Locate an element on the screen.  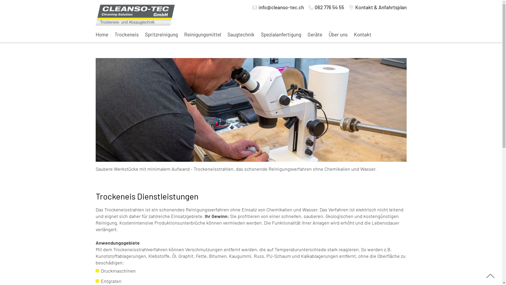
Saugtechnik is located at coordinates (241, 34).